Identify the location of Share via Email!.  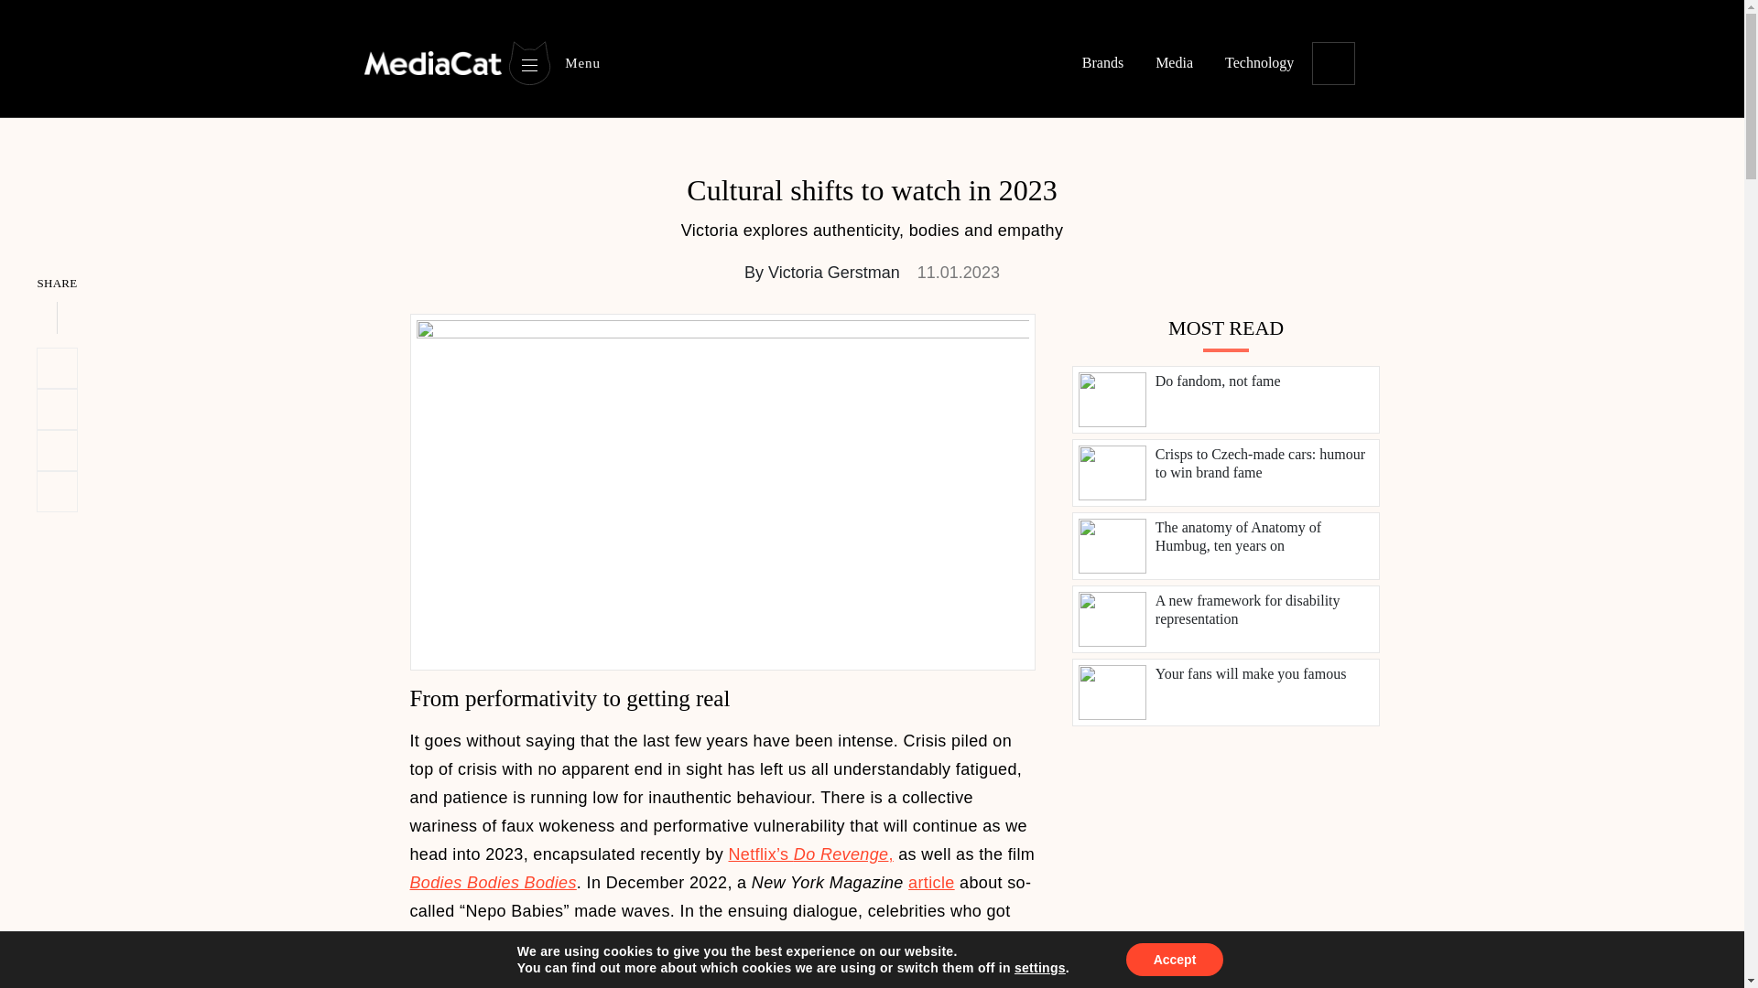
(57, 492).